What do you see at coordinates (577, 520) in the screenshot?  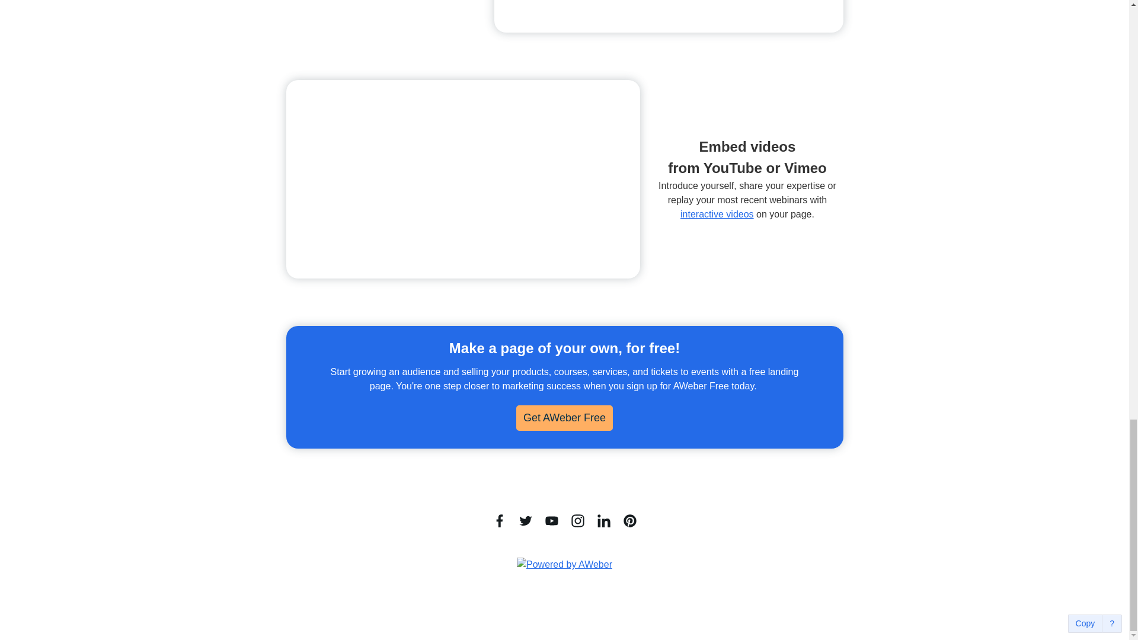 I see `Instagram` at bounding box center [577, 520].